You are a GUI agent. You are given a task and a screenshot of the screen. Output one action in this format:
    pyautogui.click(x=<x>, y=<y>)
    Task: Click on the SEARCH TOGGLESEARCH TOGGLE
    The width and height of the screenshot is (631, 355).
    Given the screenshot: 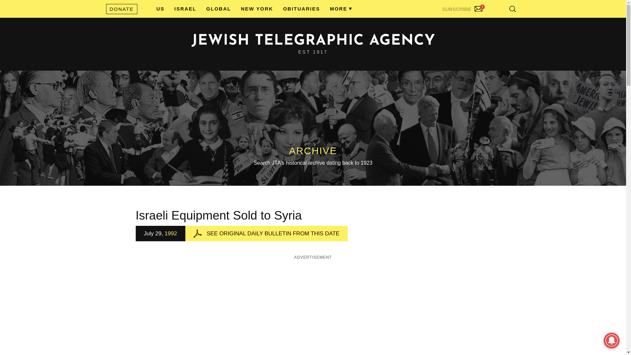 What is the action you would take?
    pyautogui.click(x=513, y=9)
    